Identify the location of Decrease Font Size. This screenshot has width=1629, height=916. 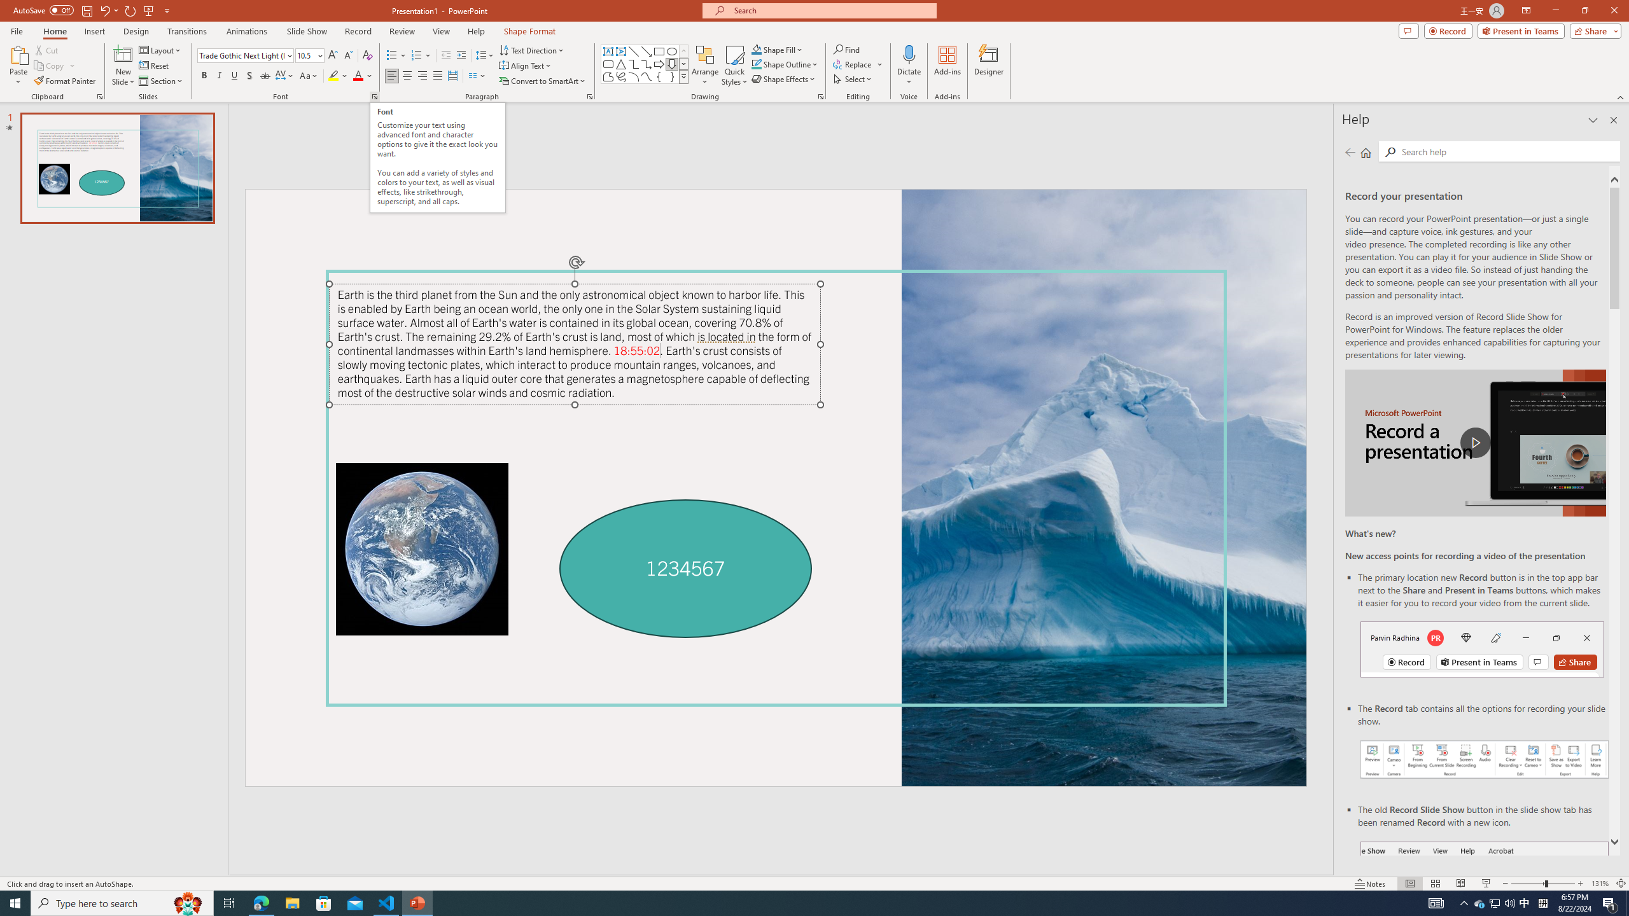
(347, 56).